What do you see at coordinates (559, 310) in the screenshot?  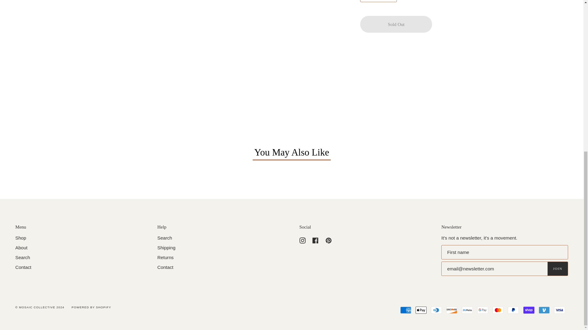 I see `Visa` at bounding box center [559, 310].